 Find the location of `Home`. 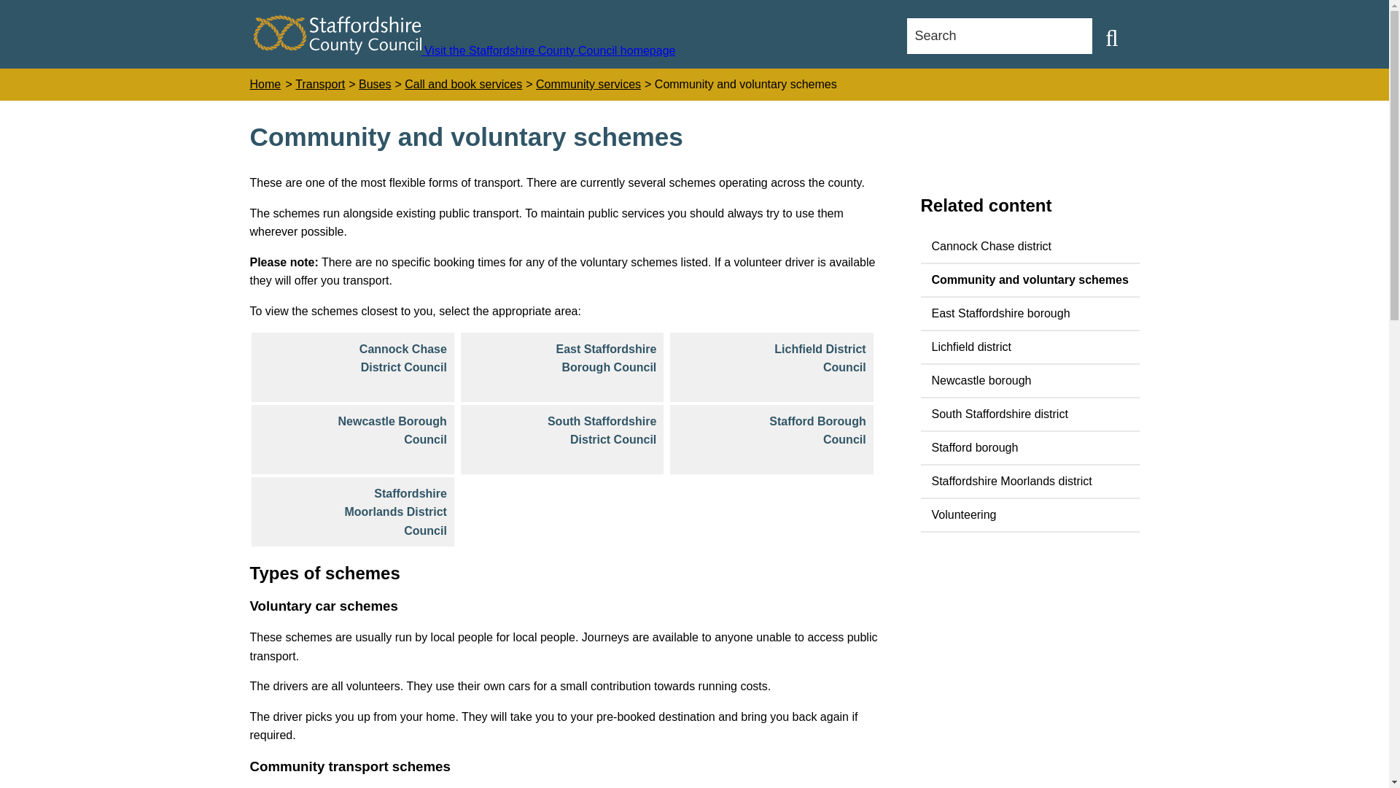

Home is located at coordinates (265, 85).